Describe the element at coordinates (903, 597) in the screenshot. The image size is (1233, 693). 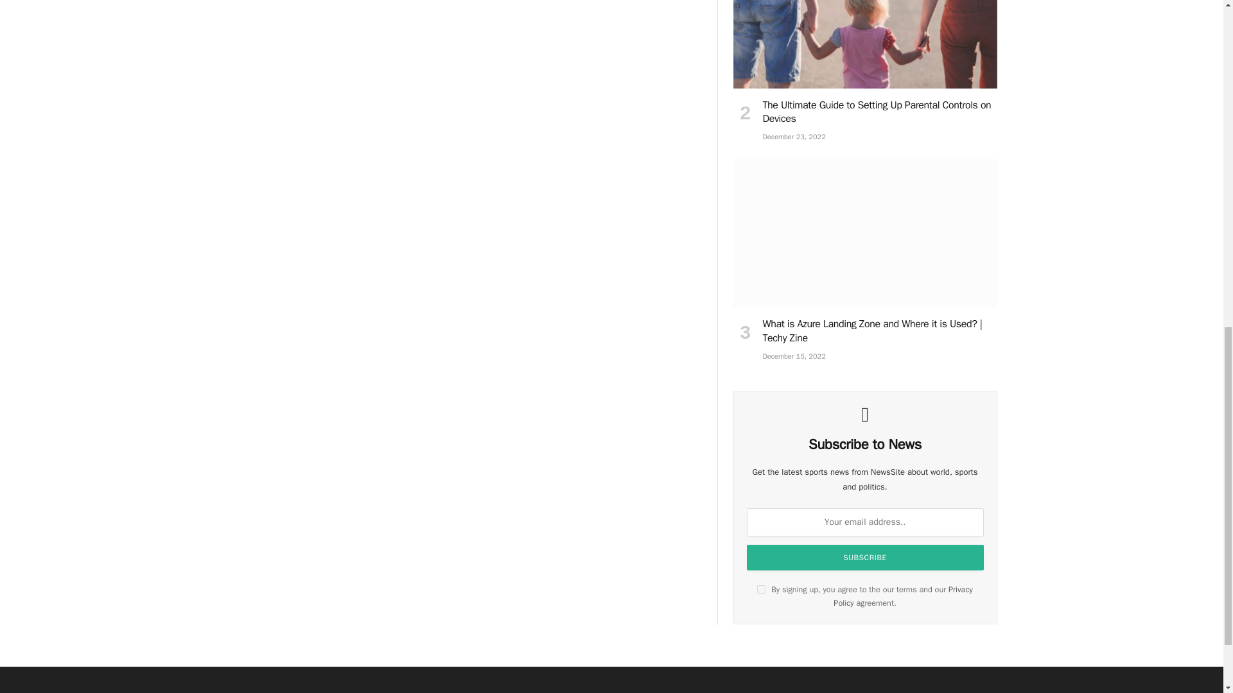
I see `Privacy Policy` at that location.